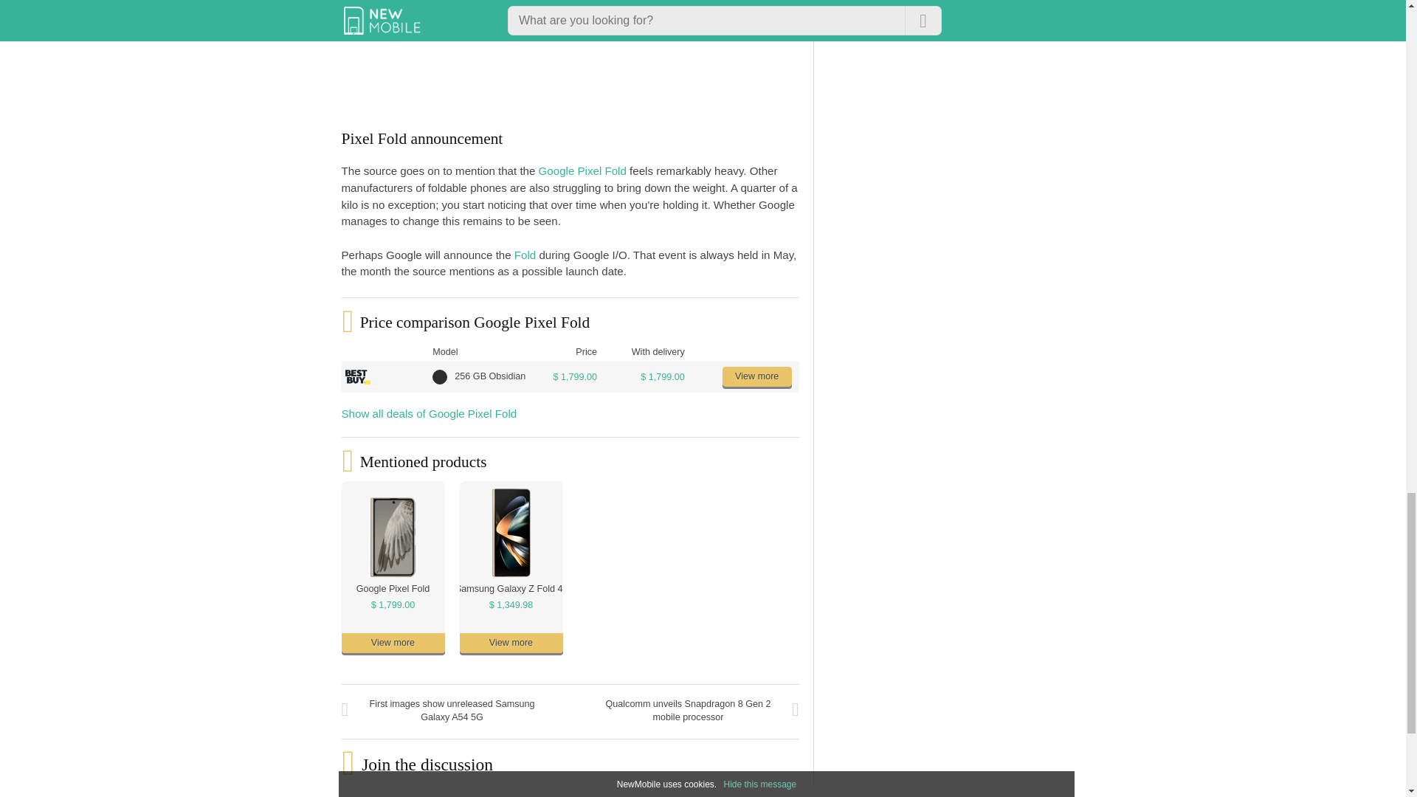  What do you see at coordinates (452, 711) in the screenshot?
I see `First images show unreleased Samsung Galaxy A54 5G` at bounding box center [452, 711].